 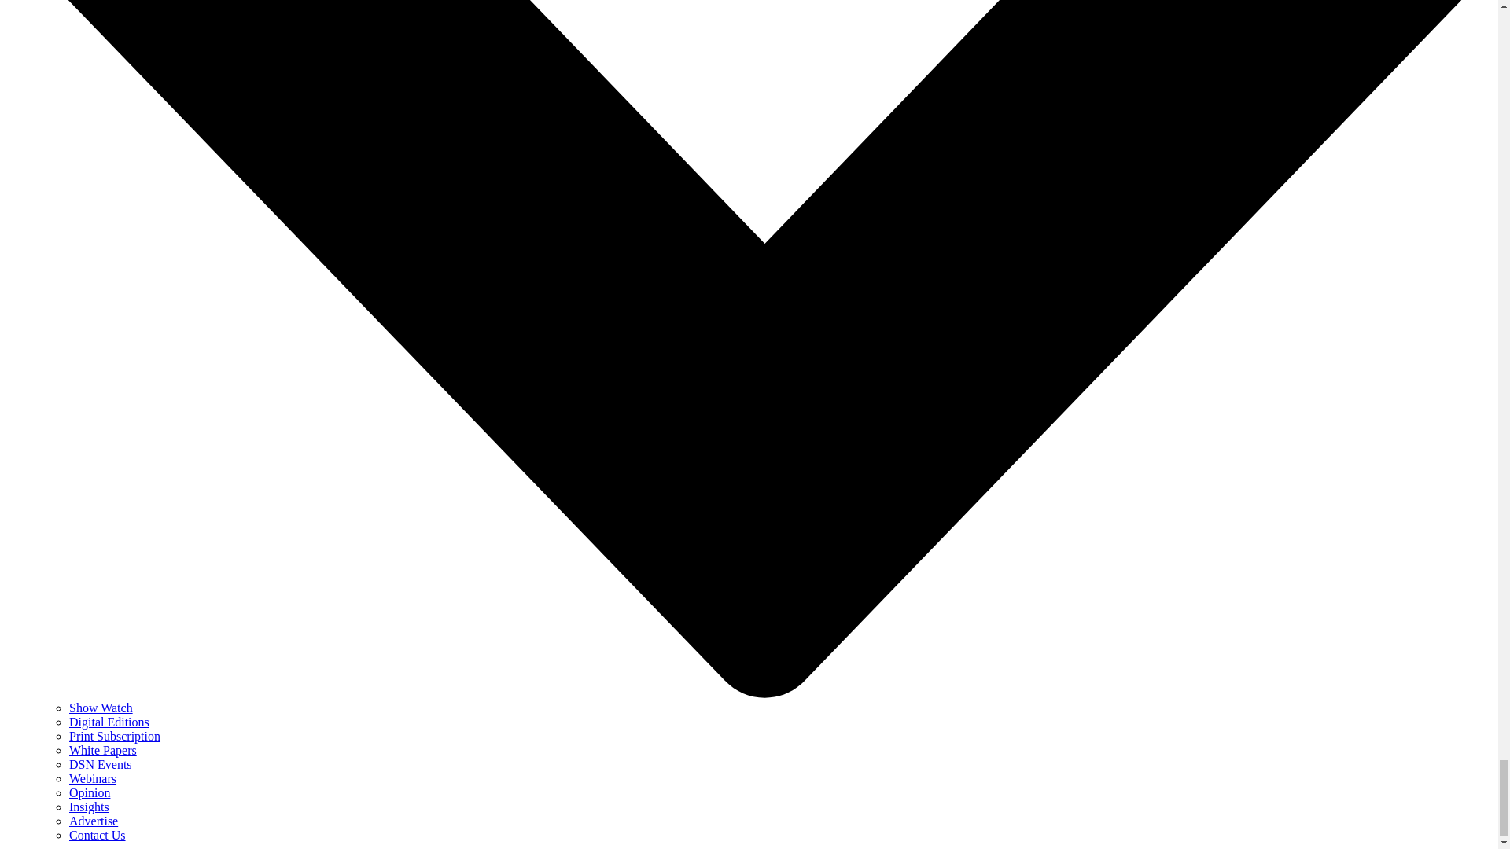 What do you see at coordinates (103, 750) in the screenshot?
I see `White Papers` at bounding box center [103, 750].